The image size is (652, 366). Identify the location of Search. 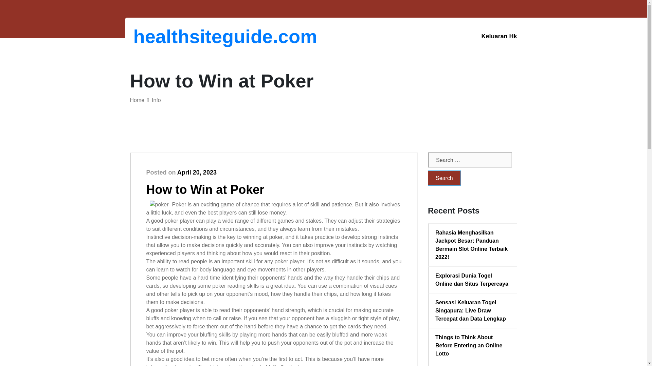
(444, 178).